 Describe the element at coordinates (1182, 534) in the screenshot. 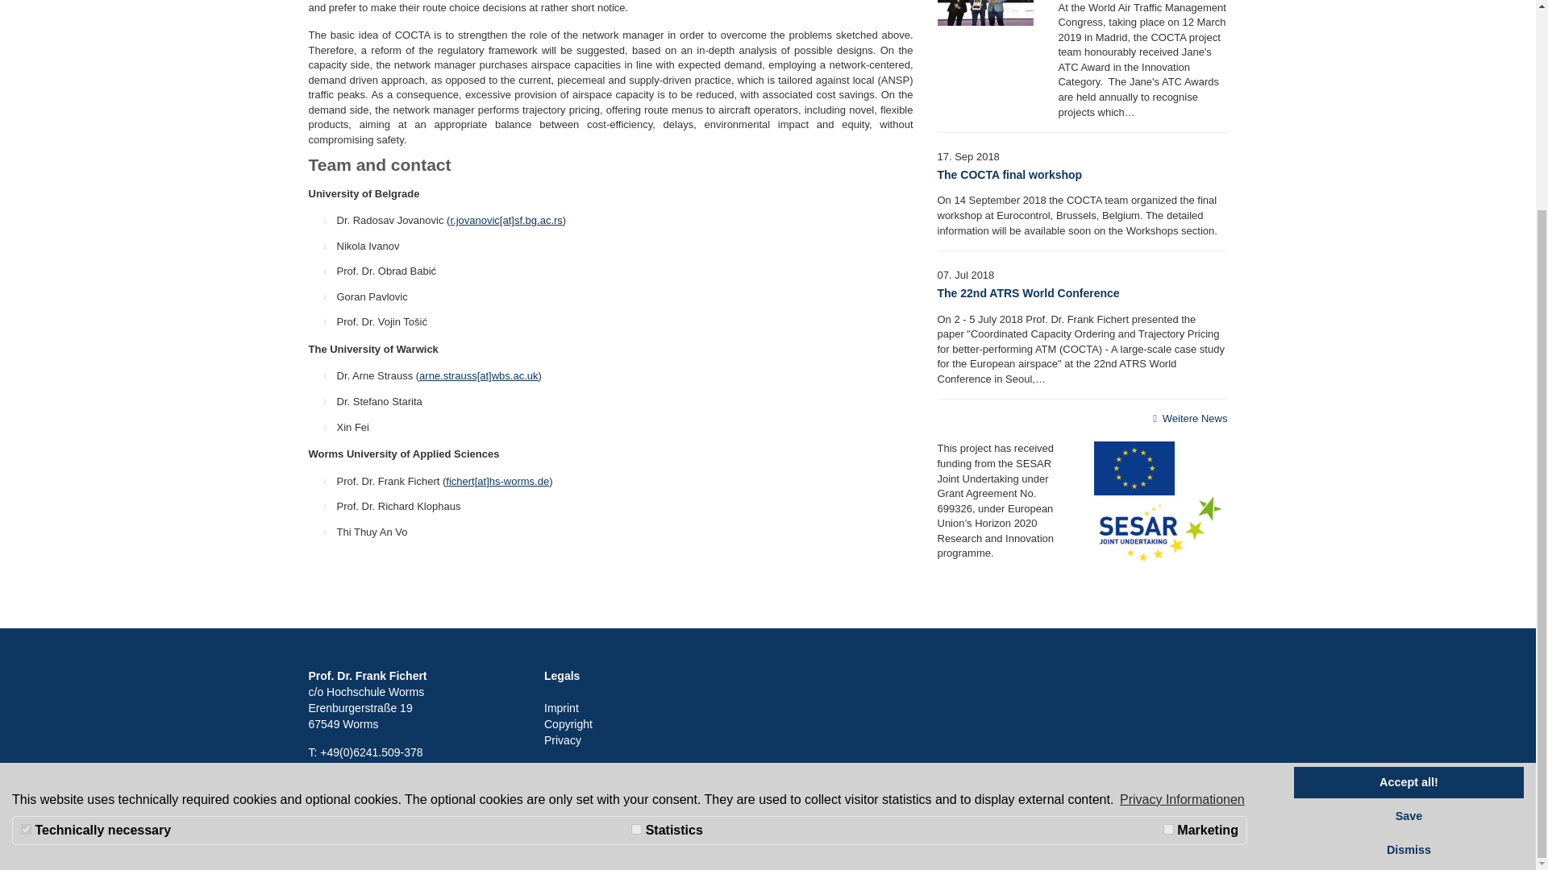

I see `Privacy Informationen` at that location.